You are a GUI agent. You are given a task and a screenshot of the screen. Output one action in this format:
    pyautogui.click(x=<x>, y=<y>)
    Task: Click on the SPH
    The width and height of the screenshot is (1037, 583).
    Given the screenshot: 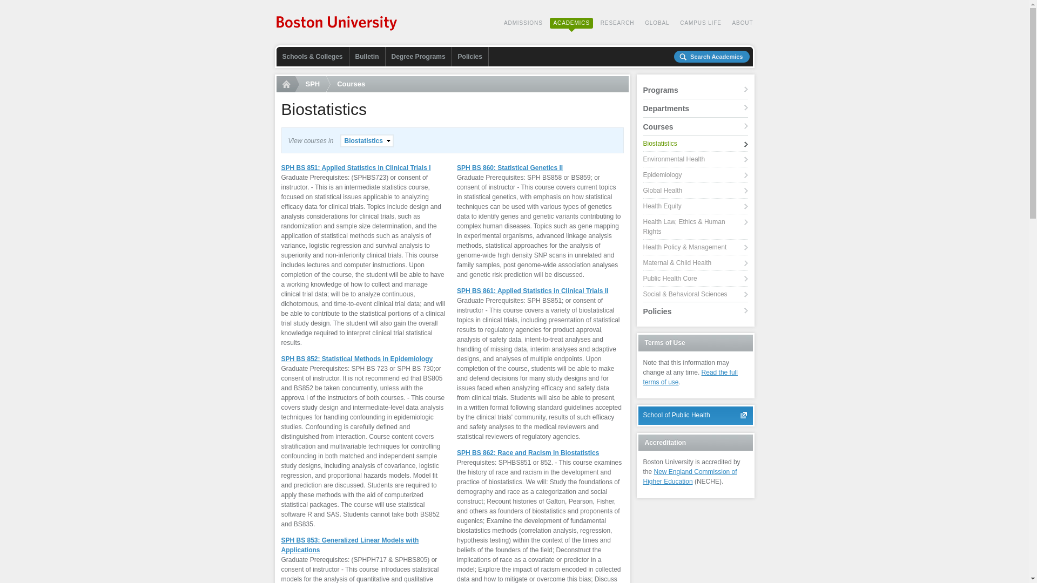 What is the action you would take?
    pyautogui.click(x=313, y=84)
    